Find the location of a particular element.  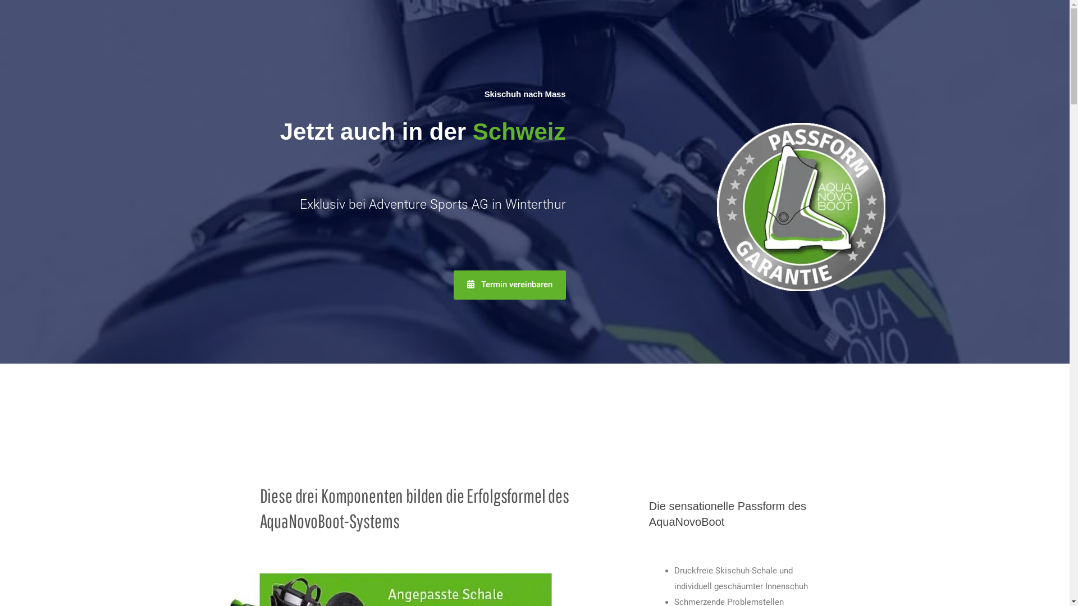

Termin vereinbaren is located at coordinates (510, 285).